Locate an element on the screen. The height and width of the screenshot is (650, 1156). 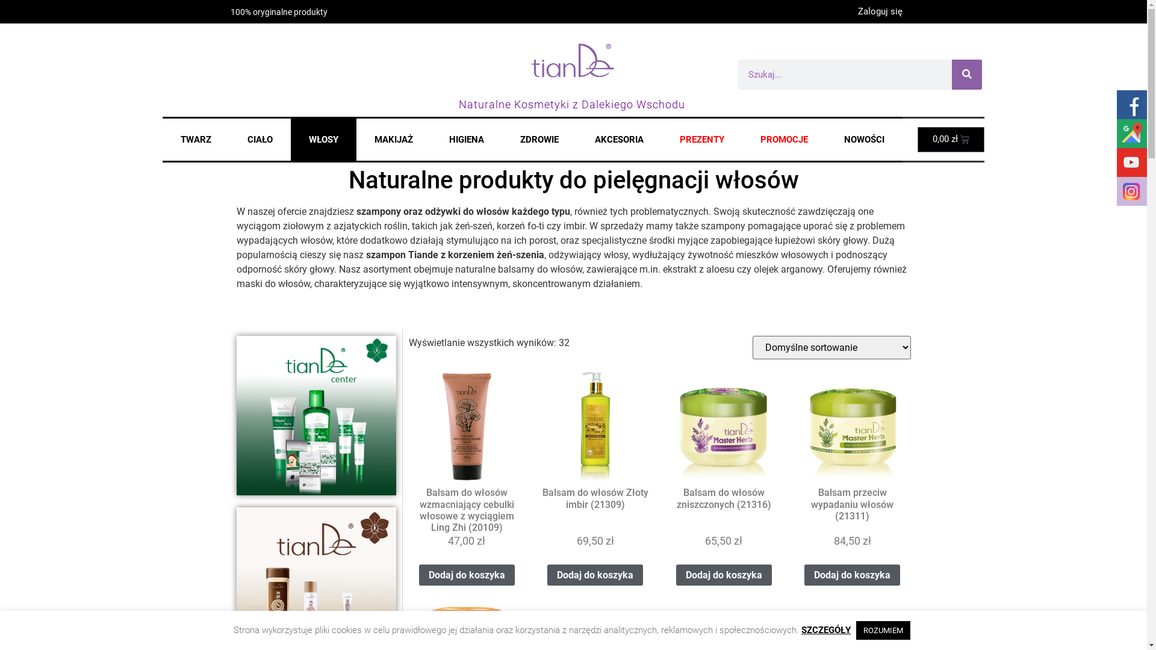
PREZENTY is located at coordinates (701, 140).